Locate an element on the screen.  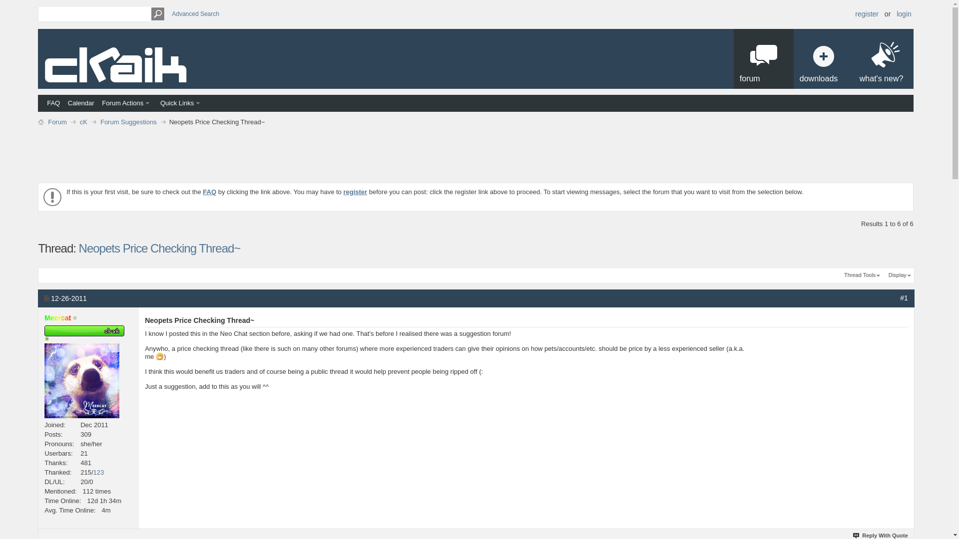
Meercat is offline is located at coordinates (57, 317).